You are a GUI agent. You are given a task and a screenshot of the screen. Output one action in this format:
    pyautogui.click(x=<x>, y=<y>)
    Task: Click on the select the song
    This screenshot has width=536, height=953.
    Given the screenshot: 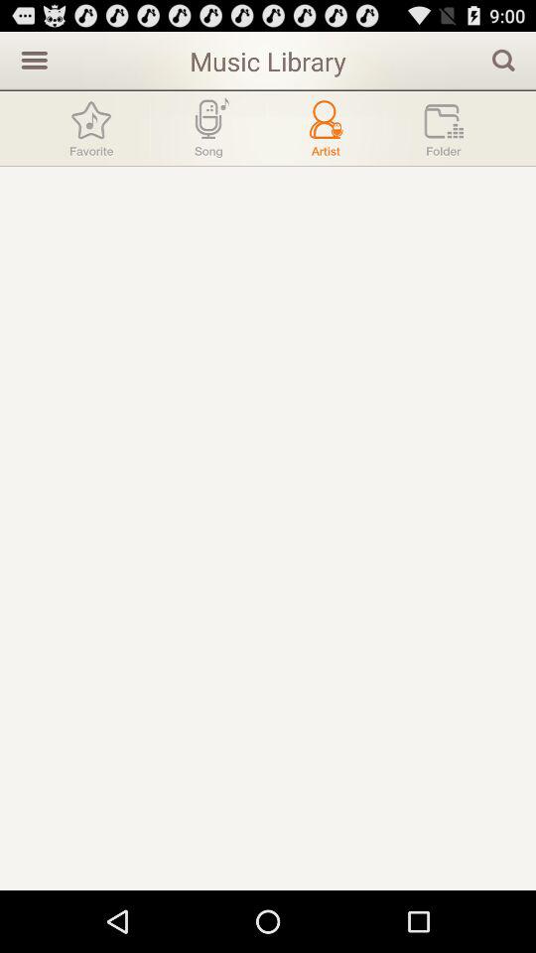 What is the action you would take?
    pyautogui.click(x=208, y=129)
    